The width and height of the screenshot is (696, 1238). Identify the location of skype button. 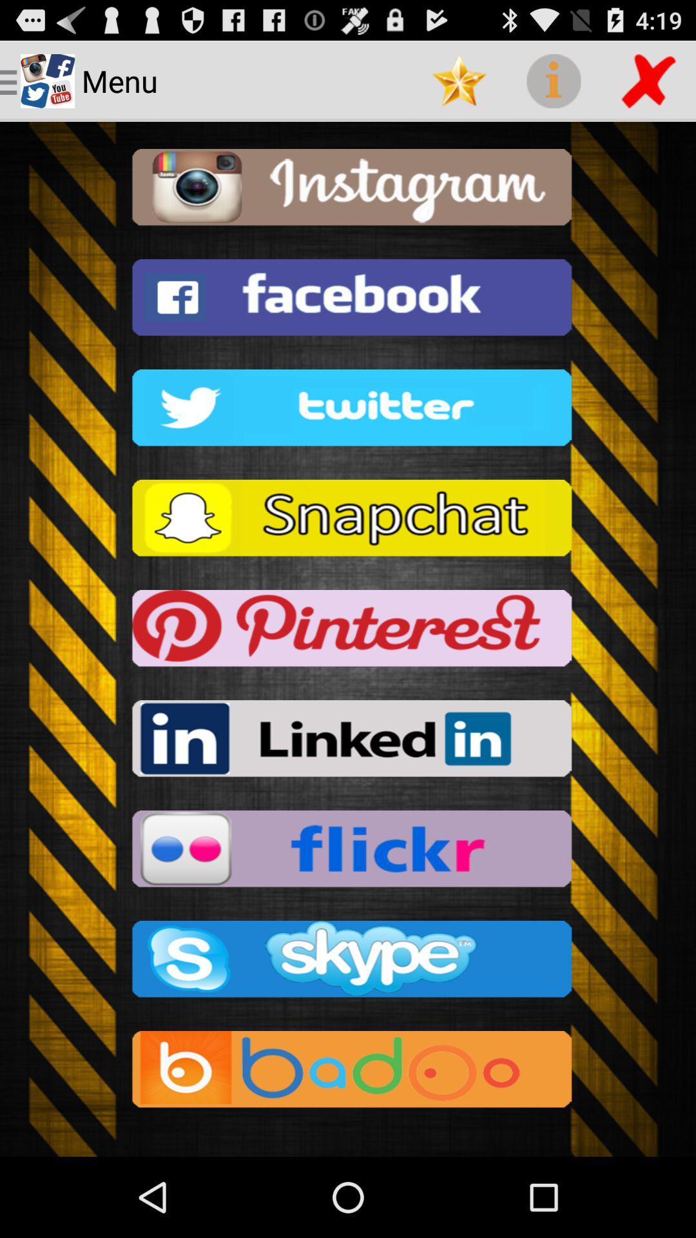
(348, 963).